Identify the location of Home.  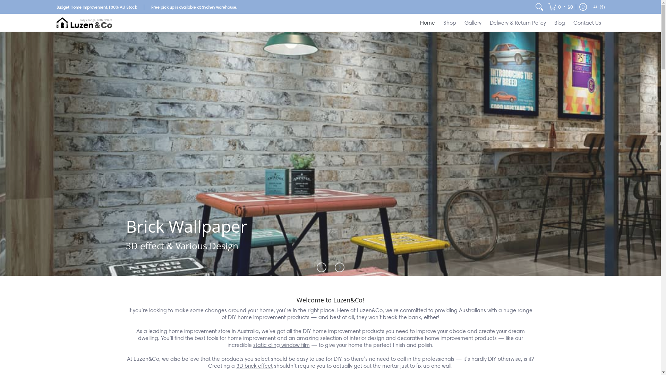
(427, 23).